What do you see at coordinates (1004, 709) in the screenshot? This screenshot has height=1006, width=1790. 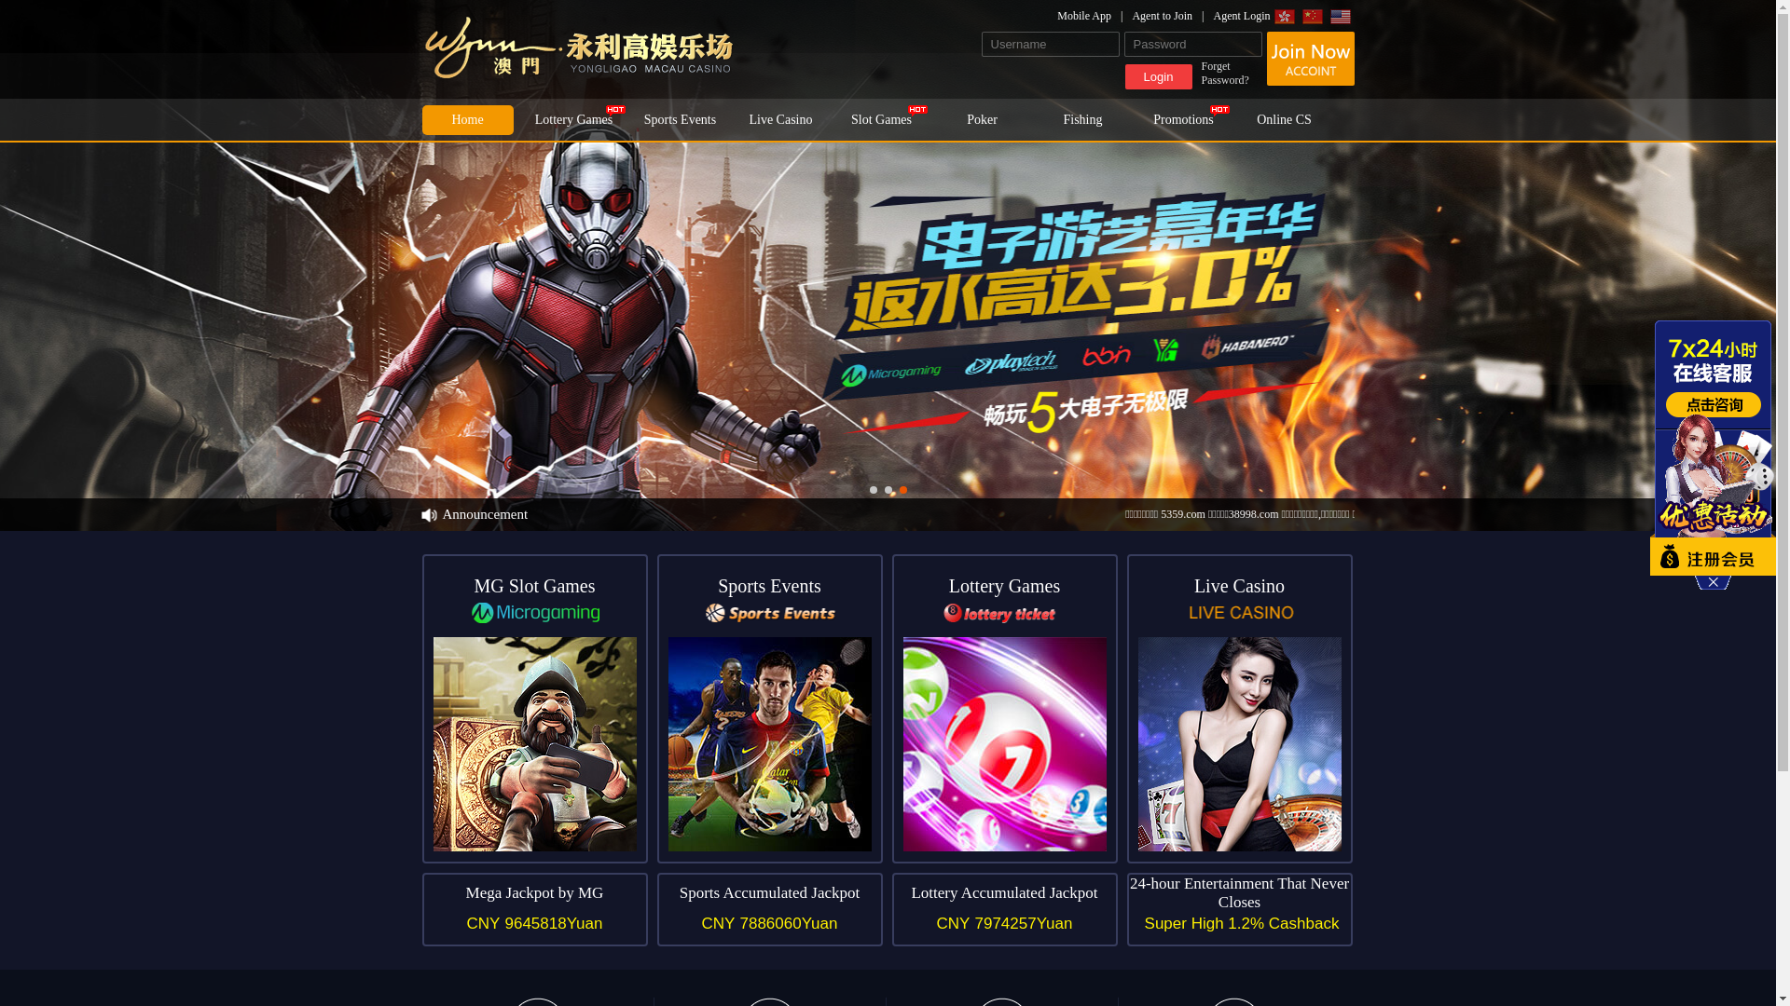 I see `Lottery Games` at bounding box center [1004, 709].